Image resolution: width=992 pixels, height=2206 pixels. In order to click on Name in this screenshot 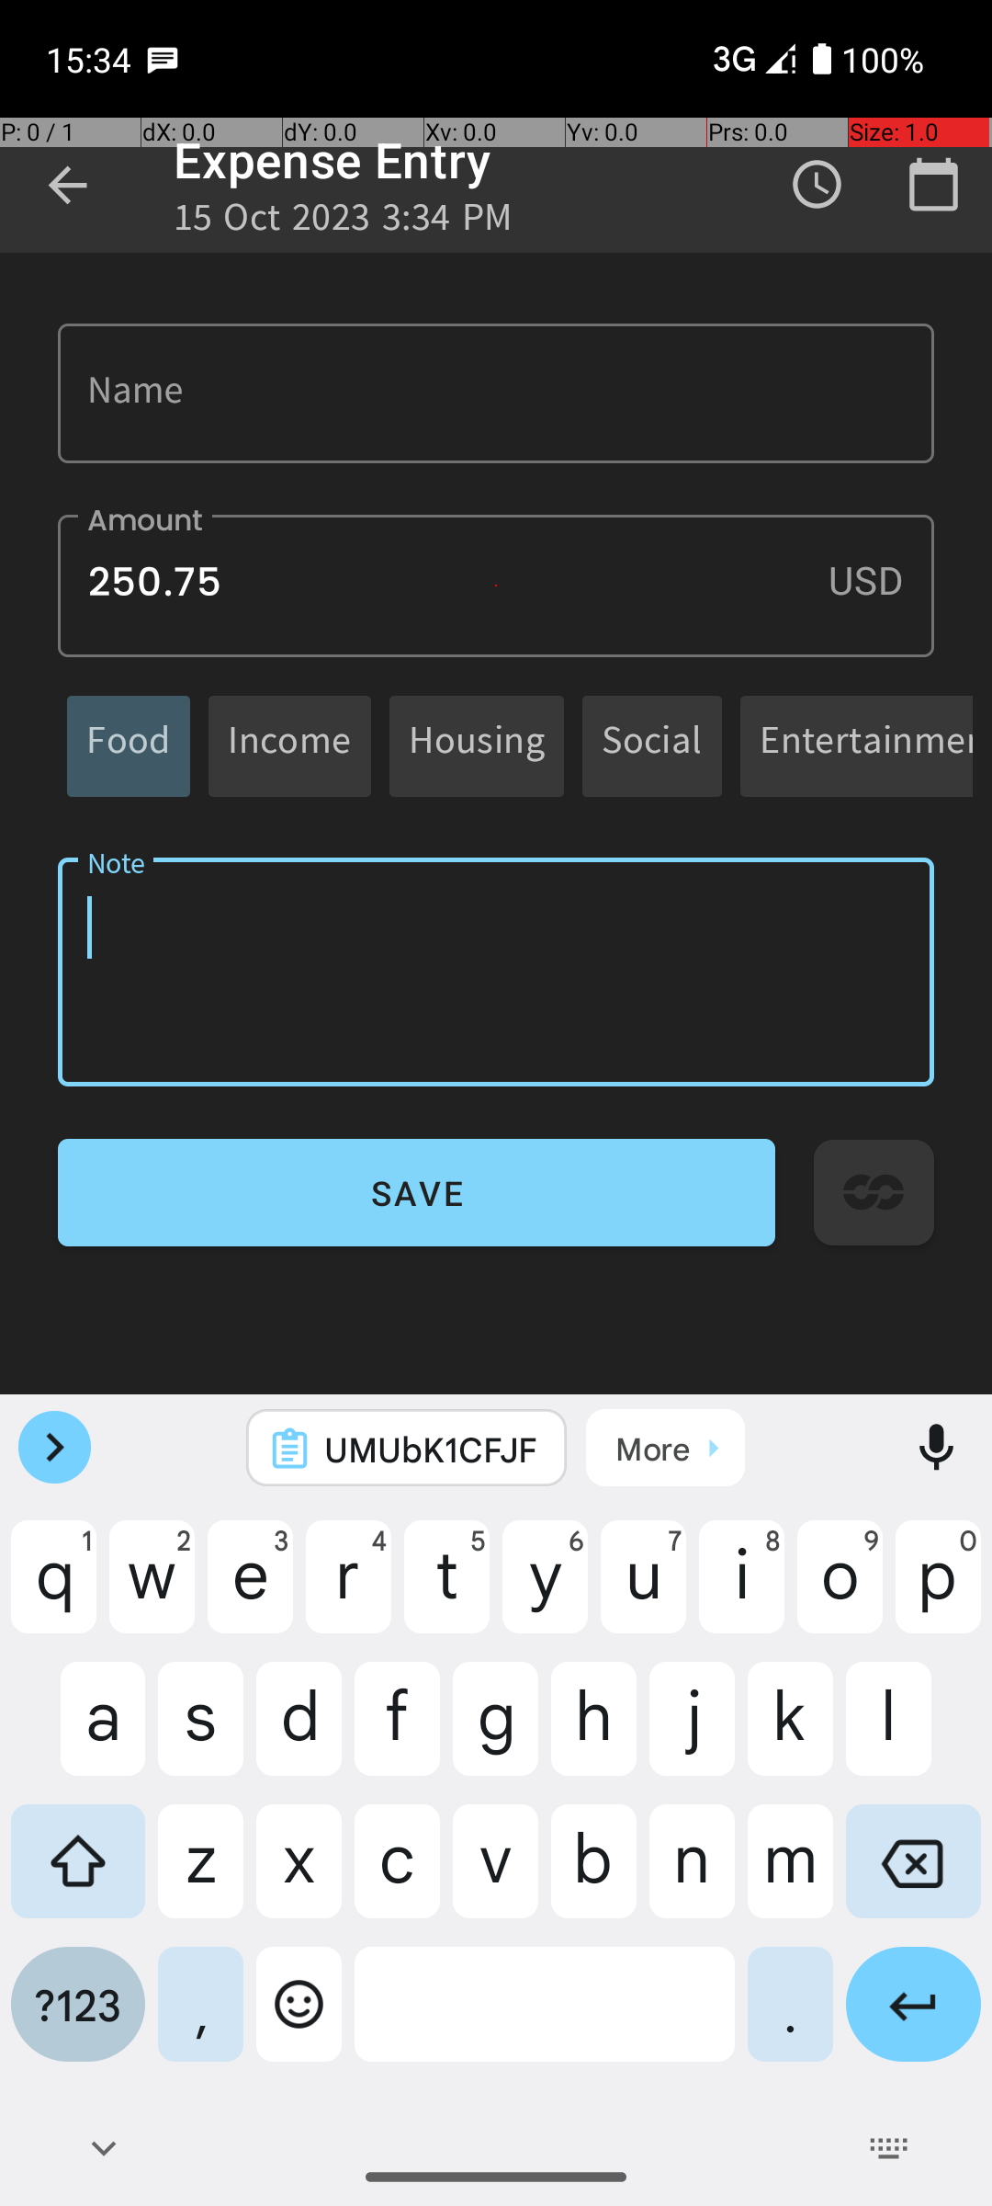, I will do `click(496, 393)`.